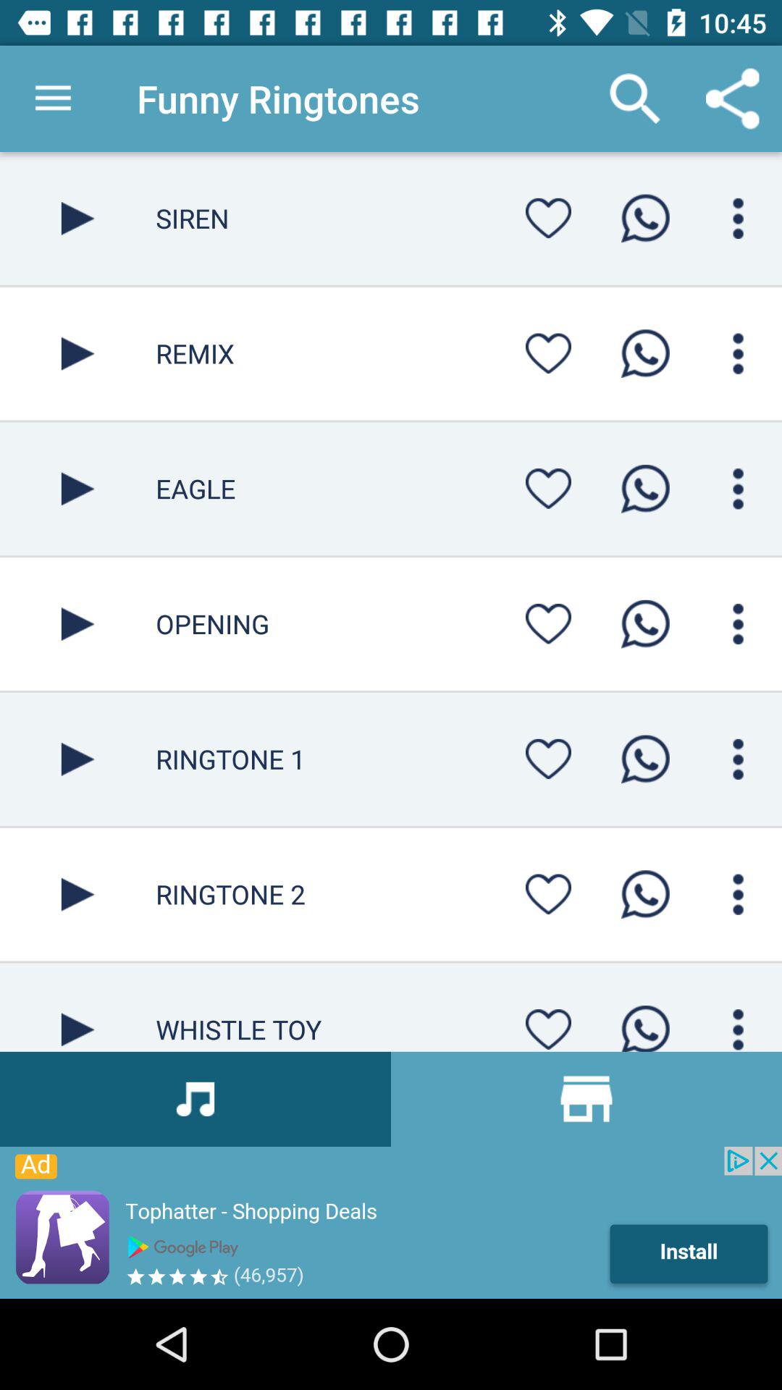 The width and height of the screenshot is (782, 1390). What do you see at coordinates (645, 489) in the screenshot?
I see `whatsapp` at bounding box center [645, 489].